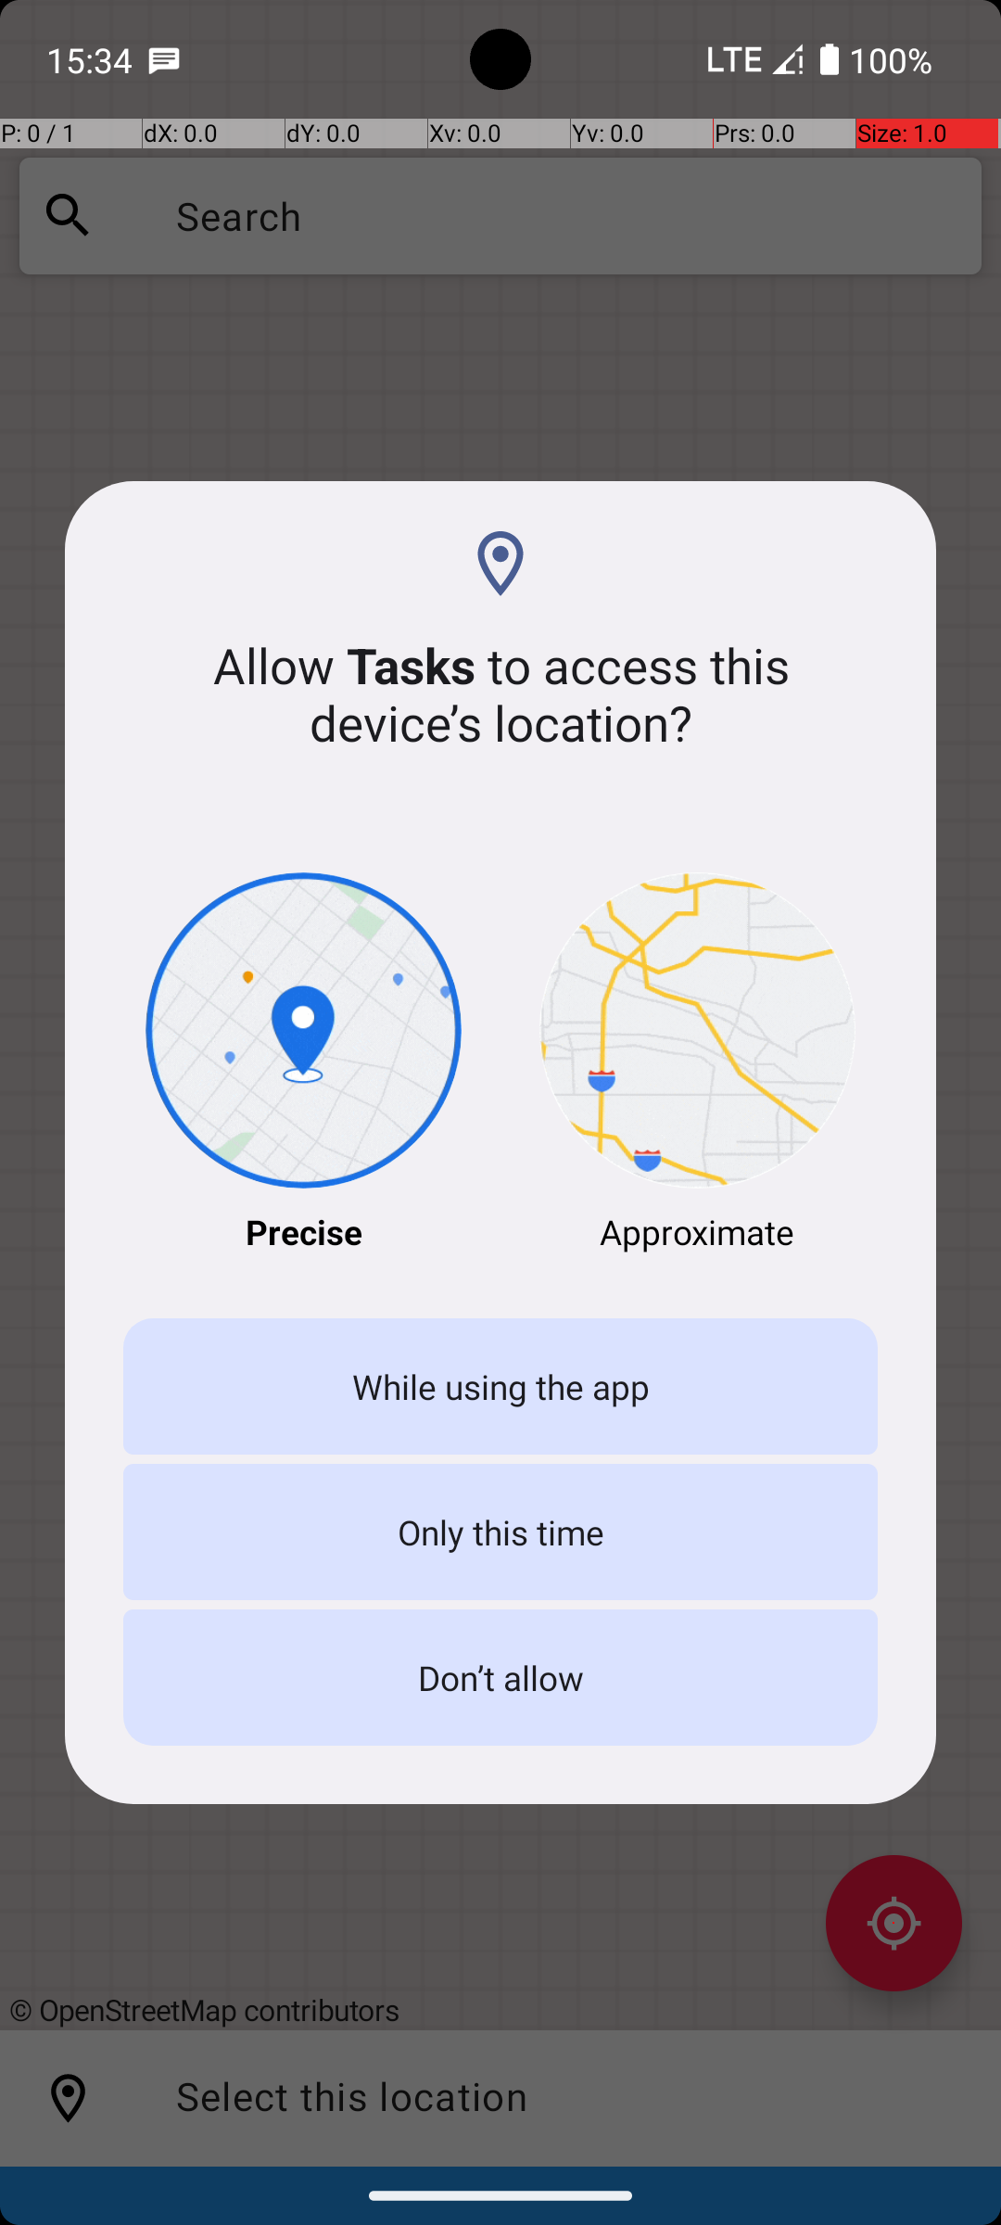  Describe the element at coordinates (500, 1387) in the screenshot. I see `While using the app` at that location.